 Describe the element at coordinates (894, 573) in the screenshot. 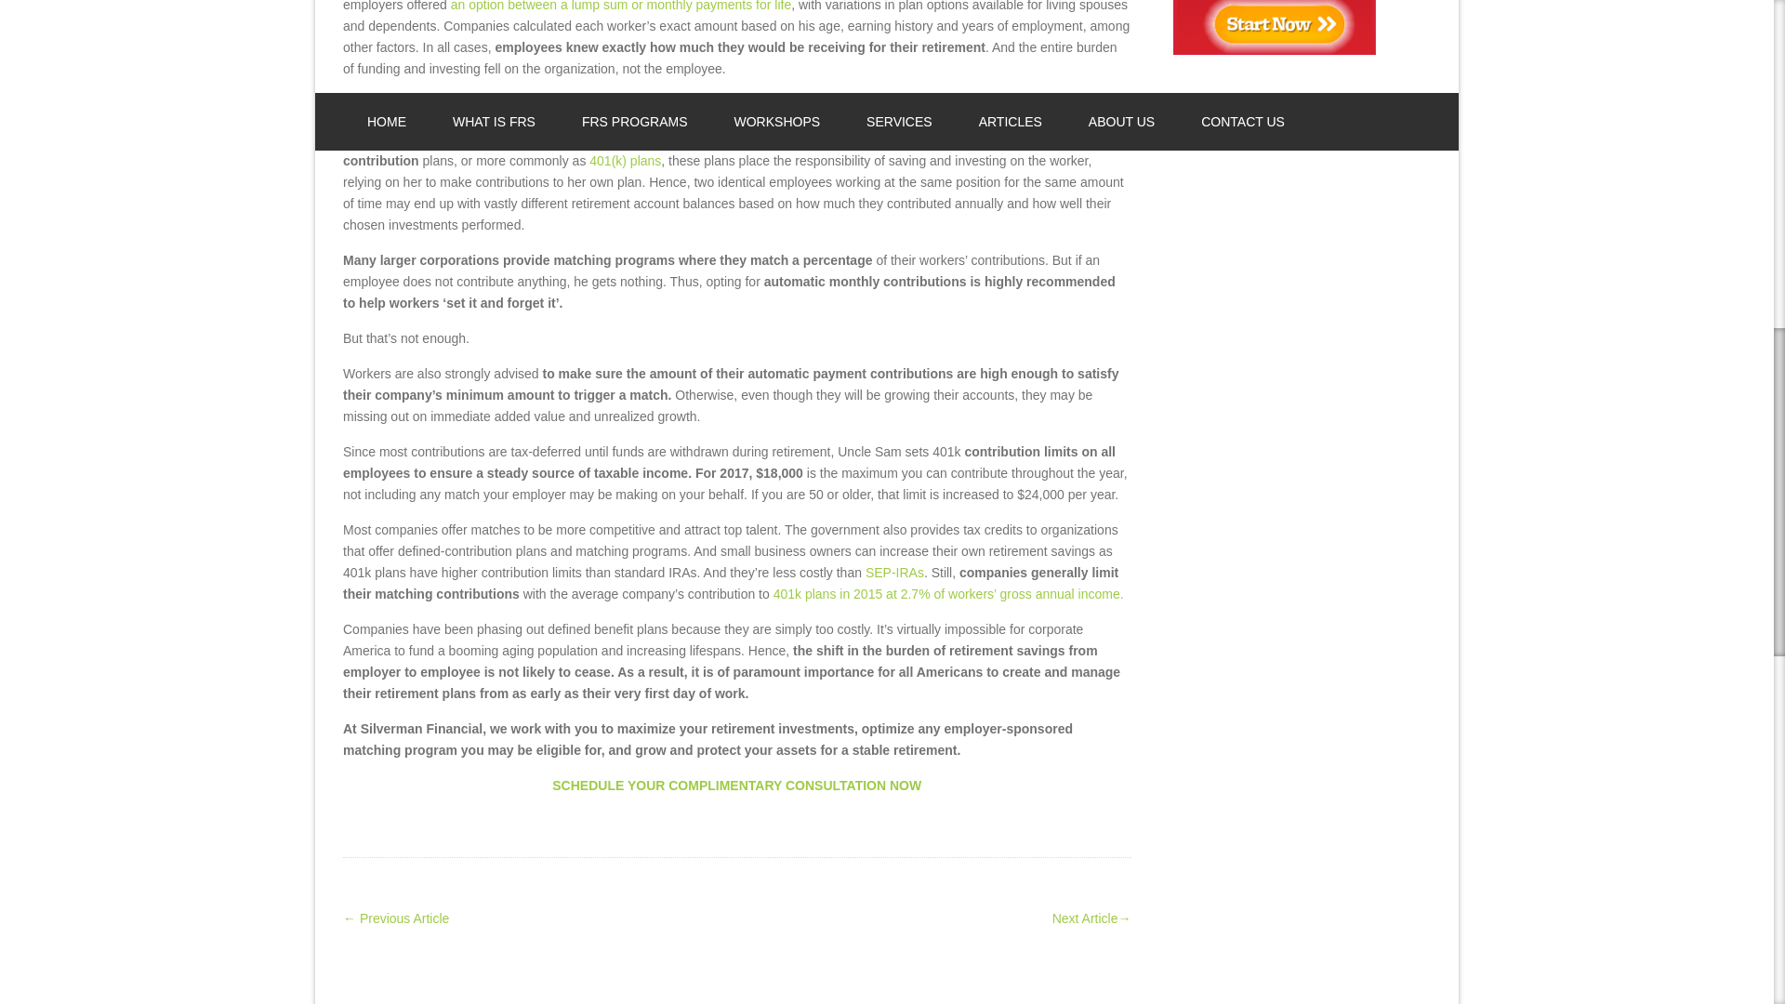

I see `SEP-IRAs` at that location.